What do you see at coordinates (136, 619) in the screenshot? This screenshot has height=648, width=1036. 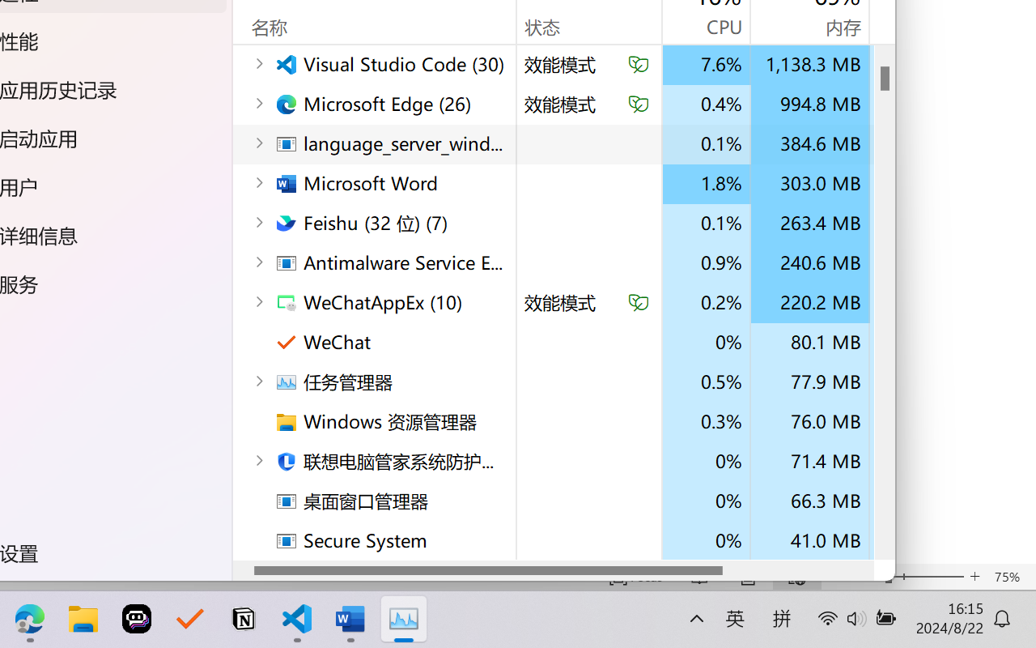 I see `Poe` at bounding box center [136, 619].